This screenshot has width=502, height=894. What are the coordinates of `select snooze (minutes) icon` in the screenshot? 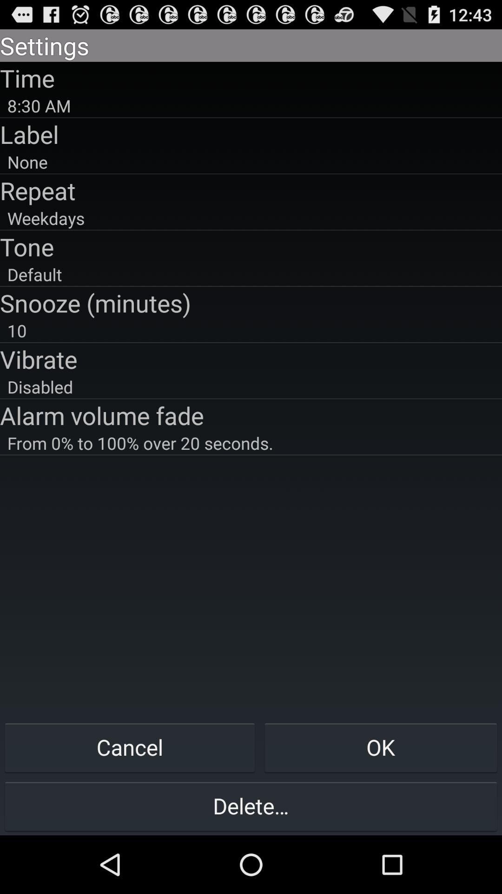 It's located at (251, 303).